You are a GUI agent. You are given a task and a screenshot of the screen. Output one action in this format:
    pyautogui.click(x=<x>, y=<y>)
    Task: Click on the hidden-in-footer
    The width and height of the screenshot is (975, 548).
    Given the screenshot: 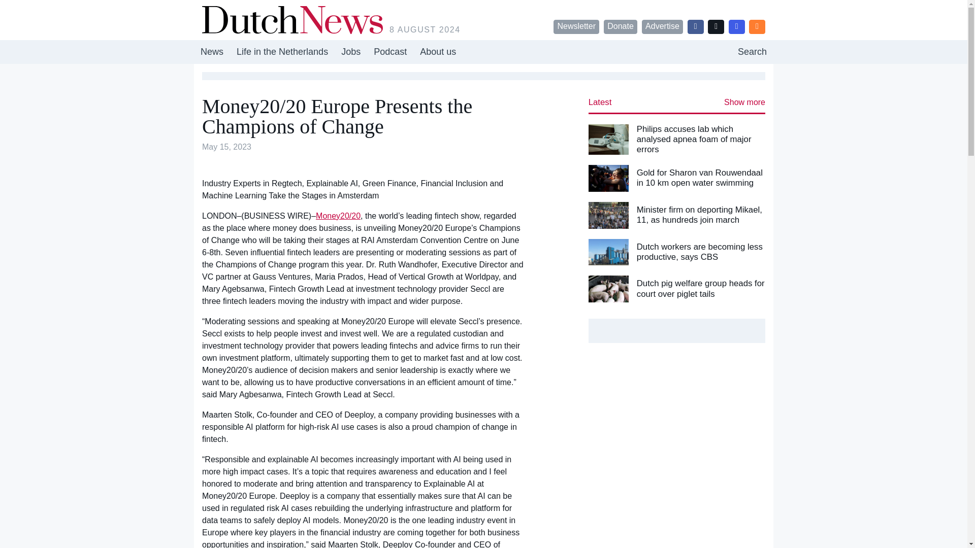 What is the action you would take?
    pyautogui.click(x=282, y=52)
    